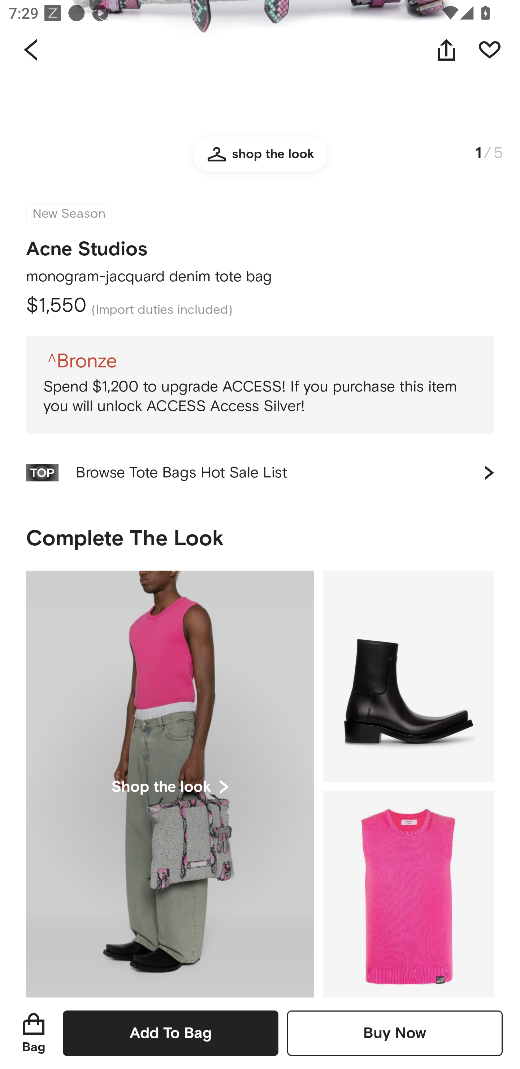 Image resolution: width=520 pixels, height=1069 pixels. Describe the element at coordinates (170, 1033) in the screenshot. I see `Add To Bag` at that location.